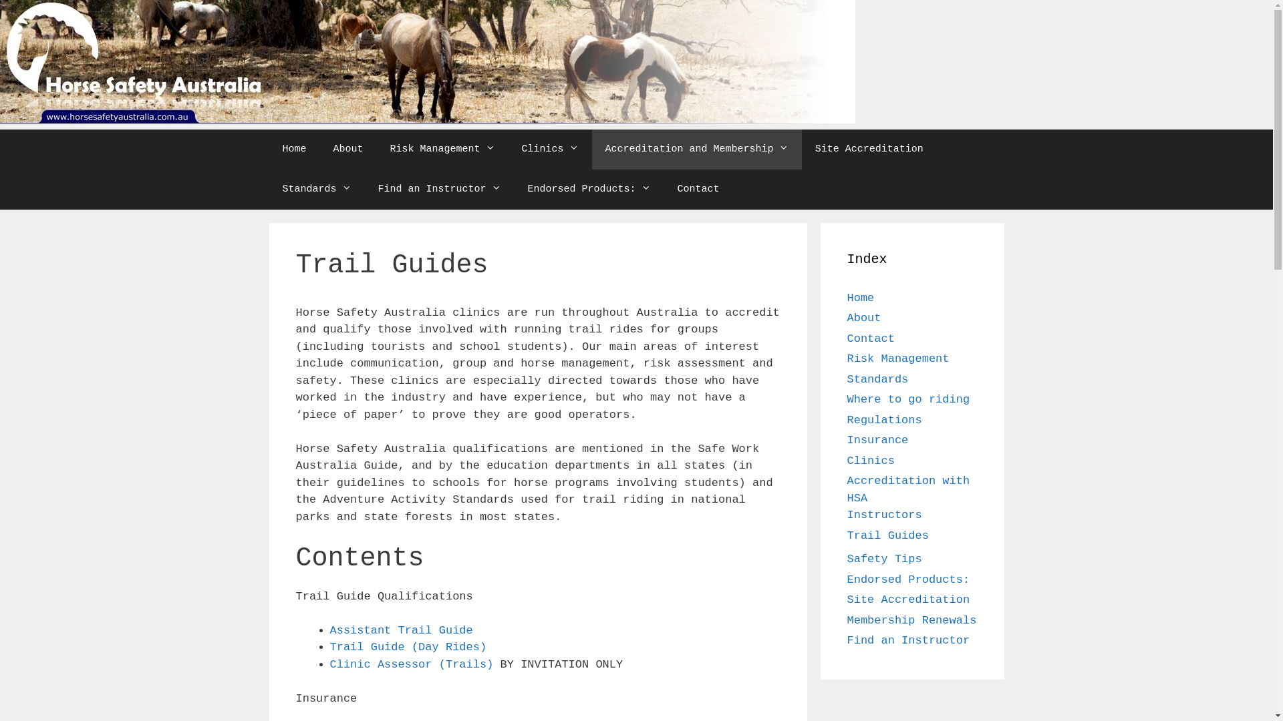  I want to click on Regulations, so click(885, 421).